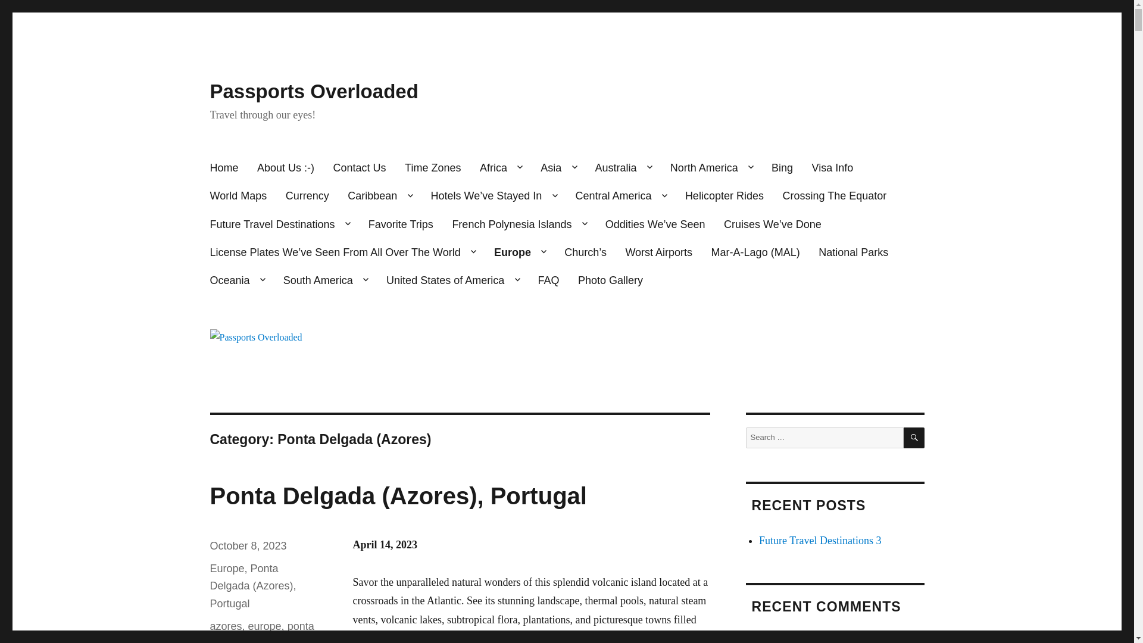  Describe the element at coordinates (360, 168) in the screenshot. I see `Contact Us` at that location.